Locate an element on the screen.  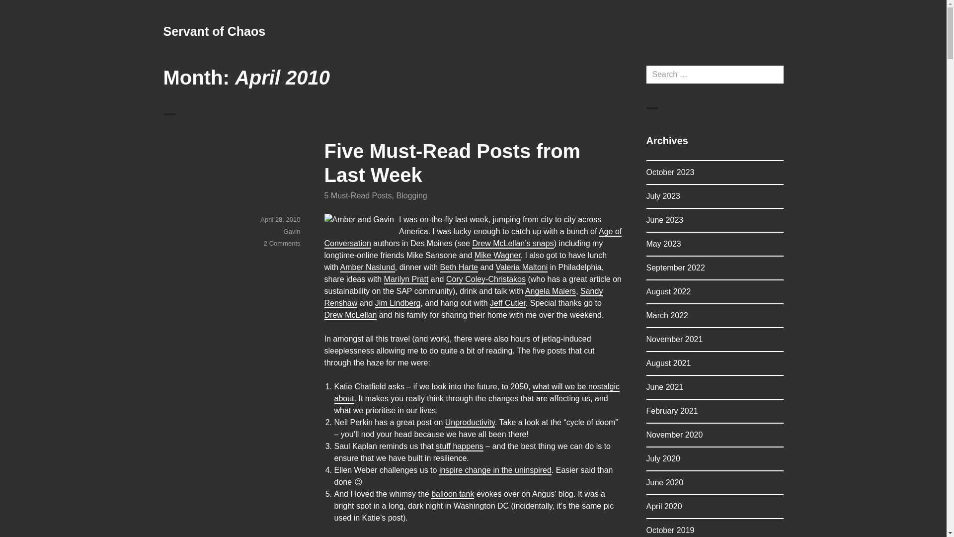
Drew McLellan is located at coordinates (350, 315).